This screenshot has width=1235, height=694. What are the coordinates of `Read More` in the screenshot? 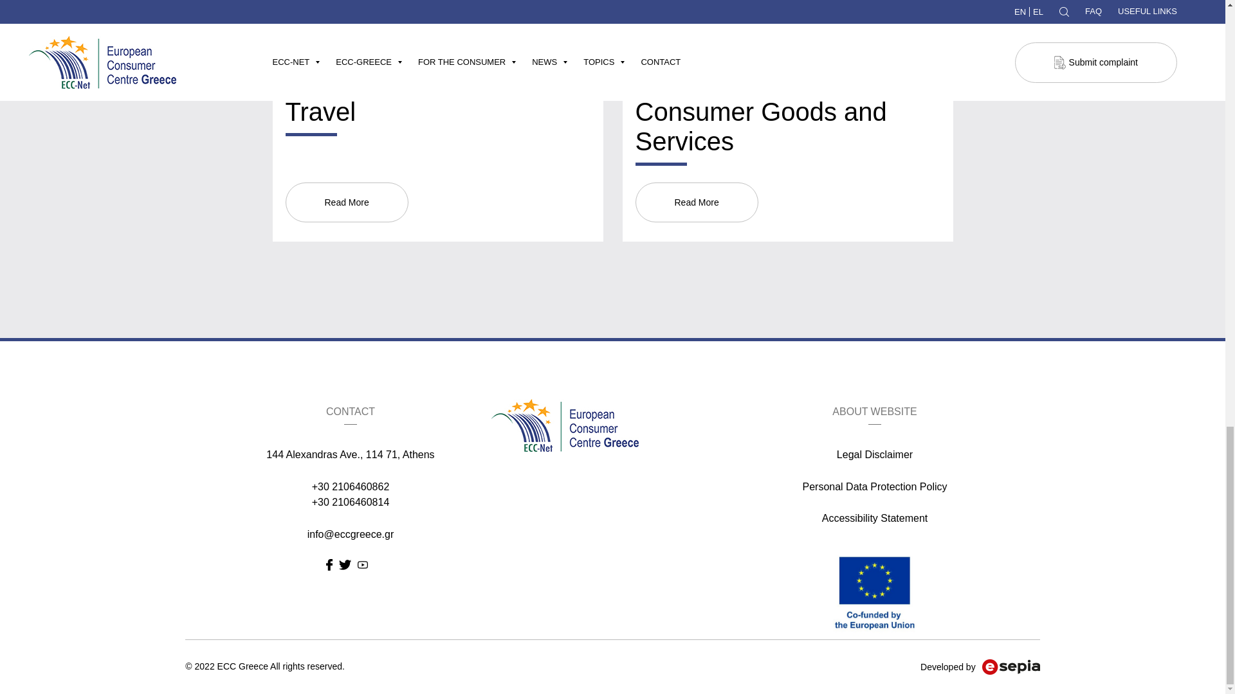 It's located at (347, 202).